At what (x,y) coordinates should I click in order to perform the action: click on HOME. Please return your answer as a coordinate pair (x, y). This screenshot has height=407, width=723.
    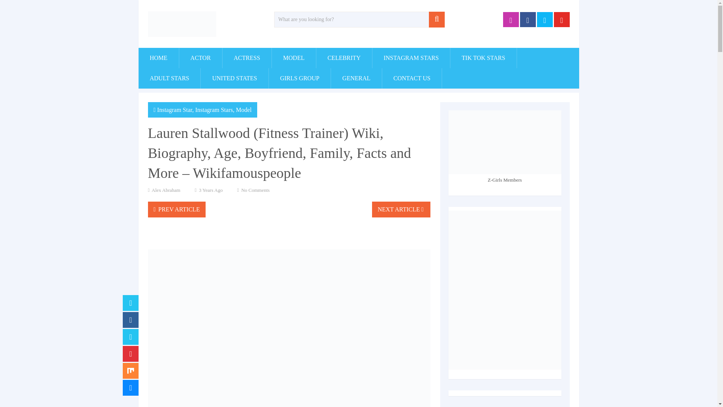
    Looking at the image, I should click on (159, 58).